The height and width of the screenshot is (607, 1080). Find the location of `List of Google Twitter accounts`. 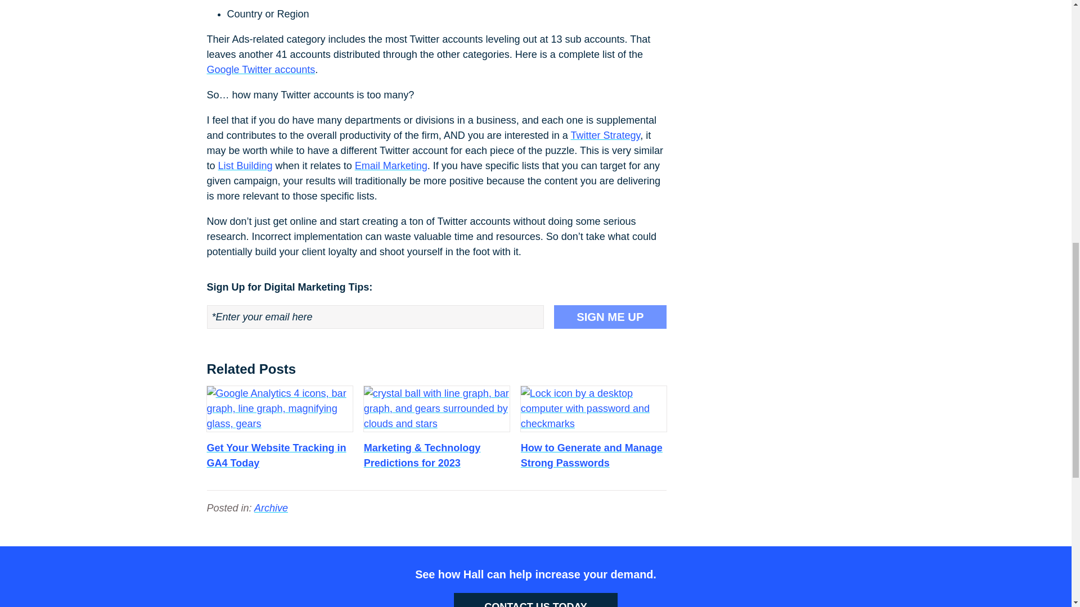

List of Google Twitter accounts is located at coordinates (261, 70).